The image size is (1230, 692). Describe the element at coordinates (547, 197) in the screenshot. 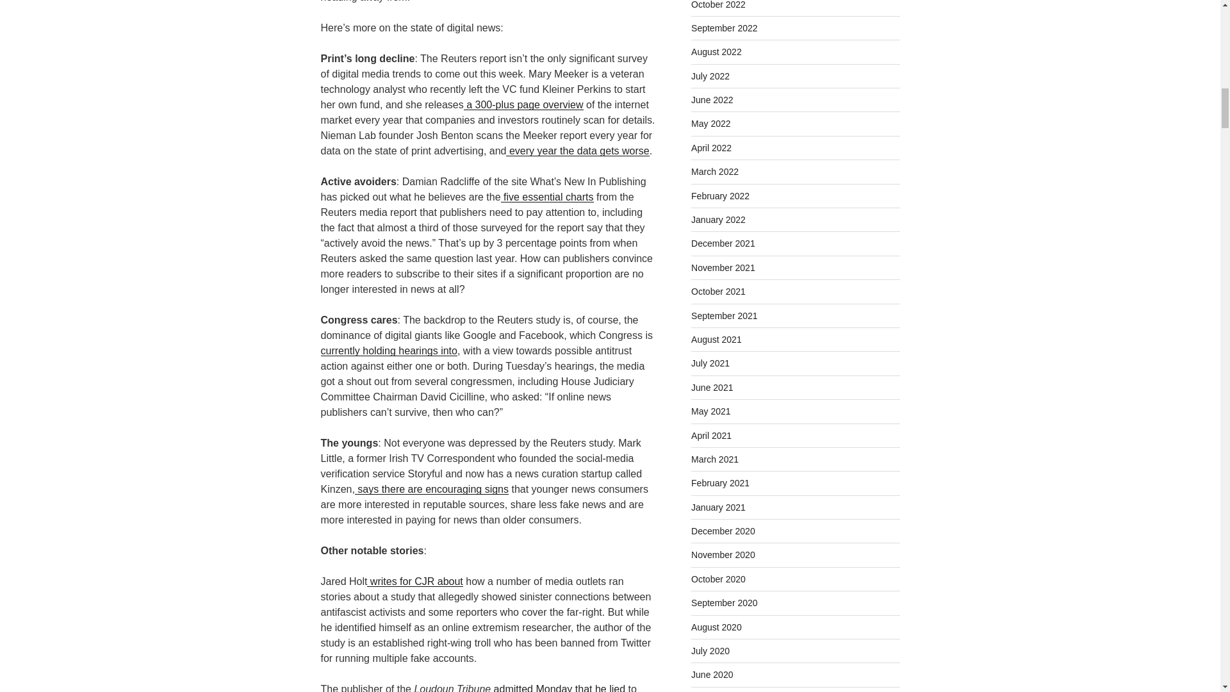

I see `five essential charts` at that location.